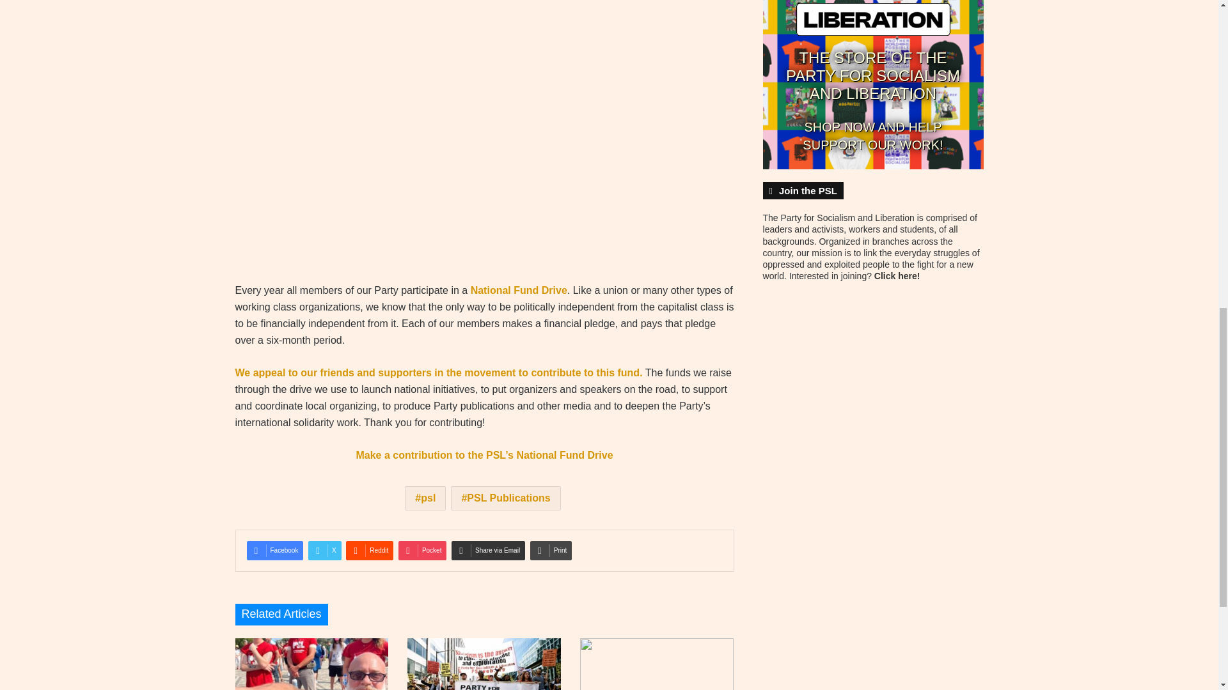  What do you see at coordinates (489, 550) in the screenshot?
I see `Share via Email` at bounding box center [489, 550].